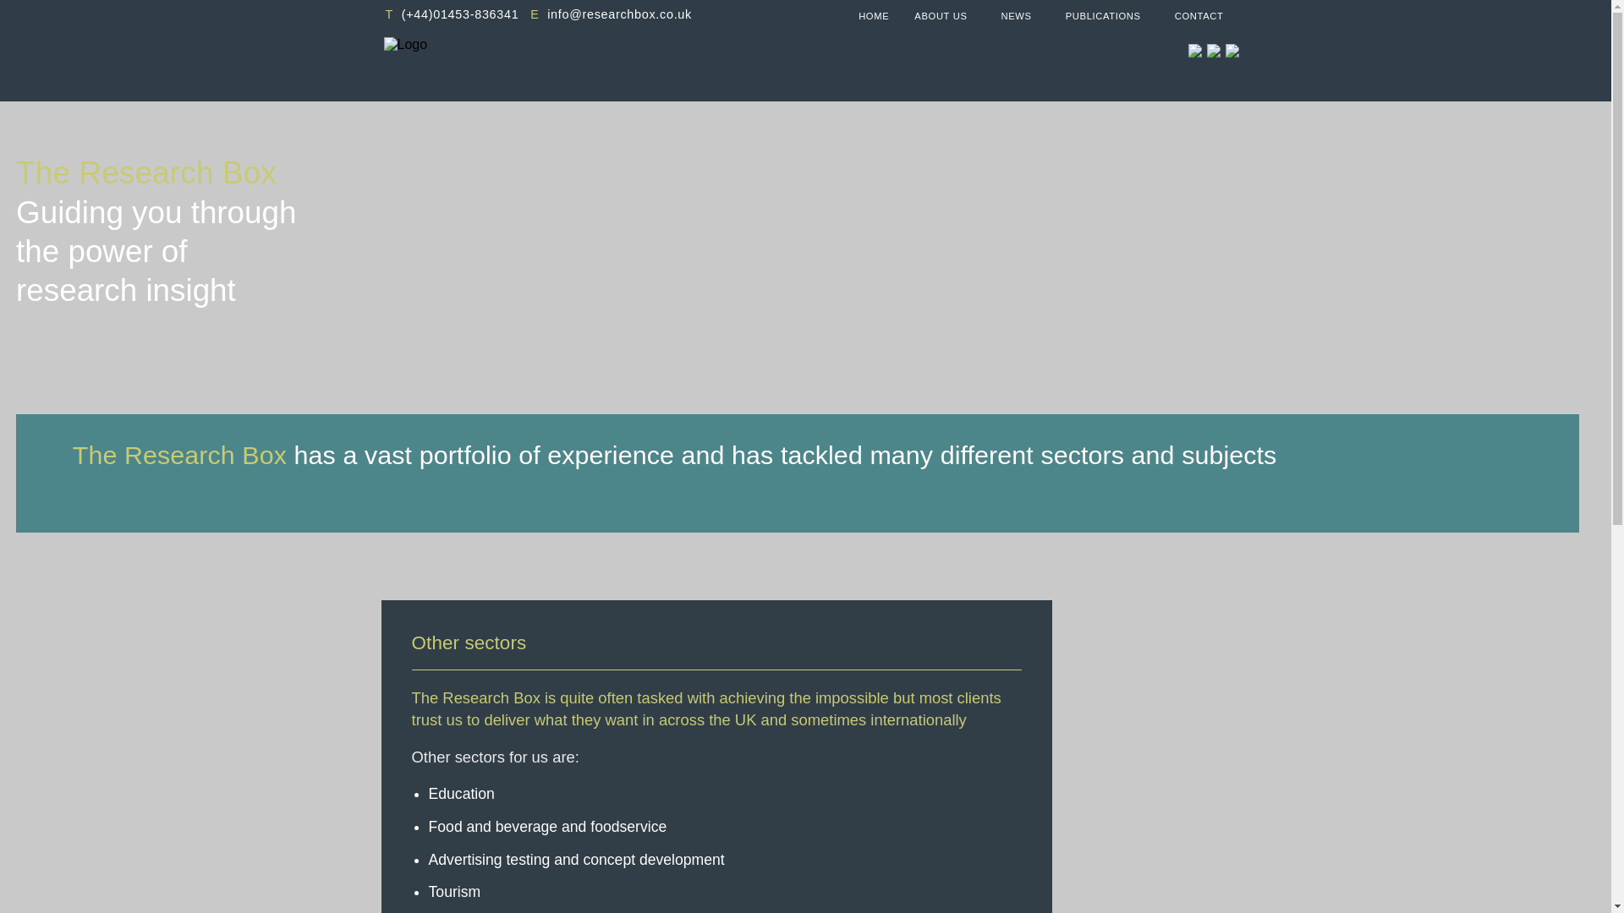 Image resolution: width=1624 pixels, height=913 pixels. What do you see at coordinates (873, 15) in the screenshot?
I see `HOME` at bounding box center [873, 15].